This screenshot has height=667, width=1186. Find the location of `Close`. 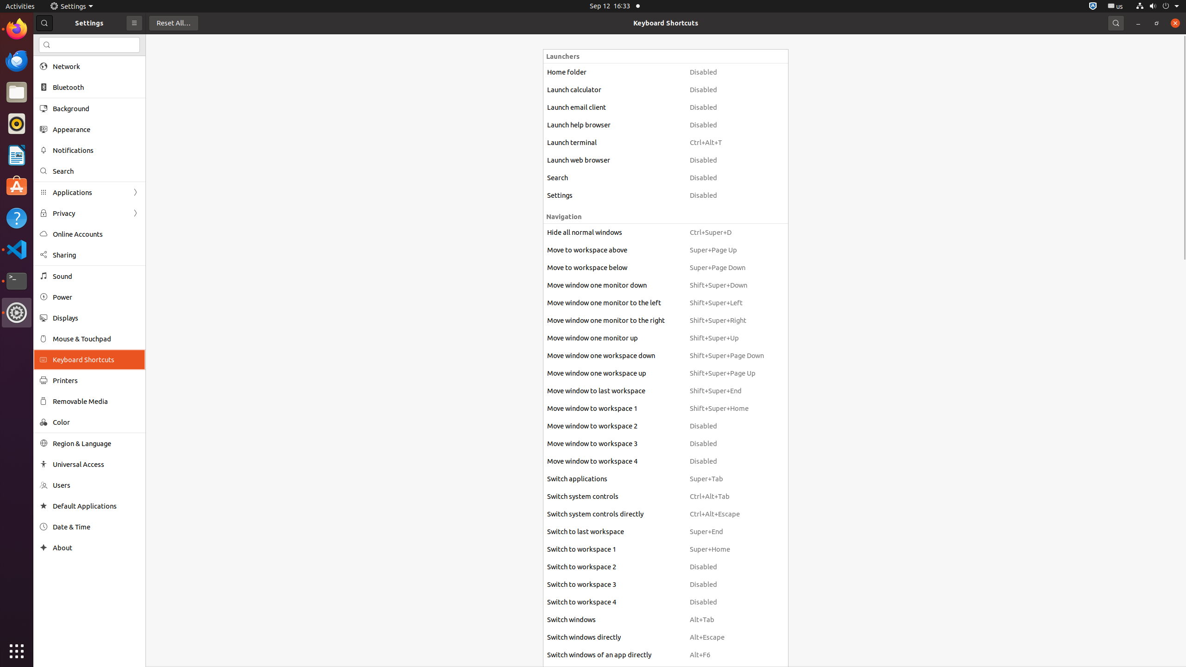

Close is located at coordinates (1175, 23).